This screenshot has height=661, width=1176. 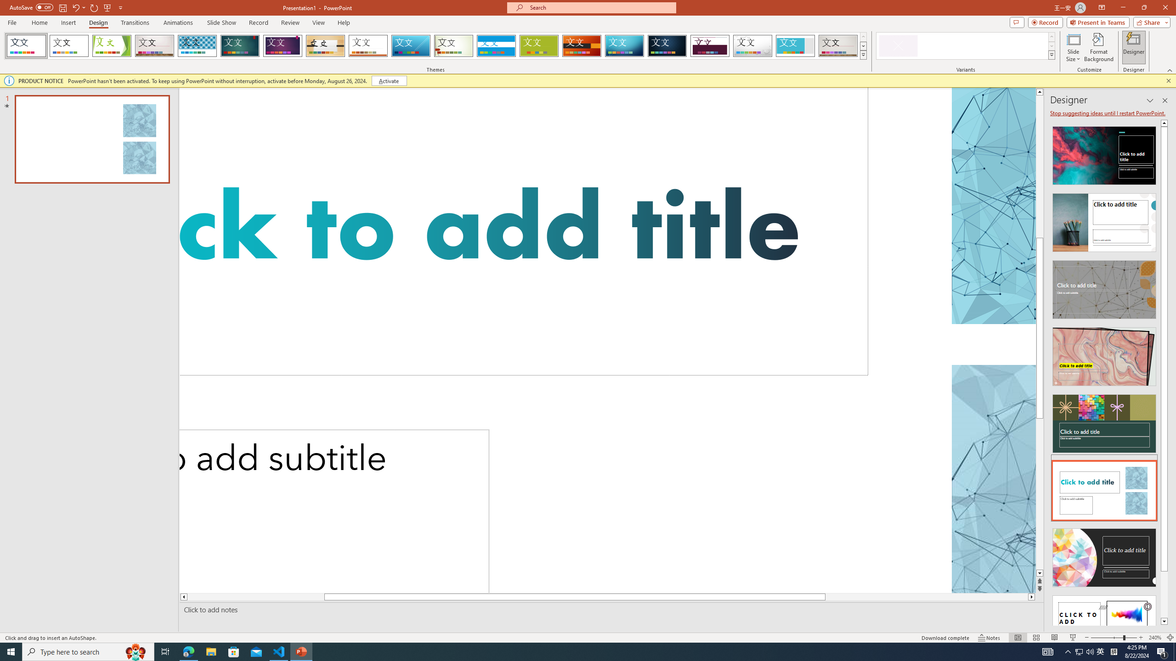 What do you see at coordinates (1164, 372) in the screenshot?
I see `Class: NetUIScrollBar` at bounding box center [1164, 372].